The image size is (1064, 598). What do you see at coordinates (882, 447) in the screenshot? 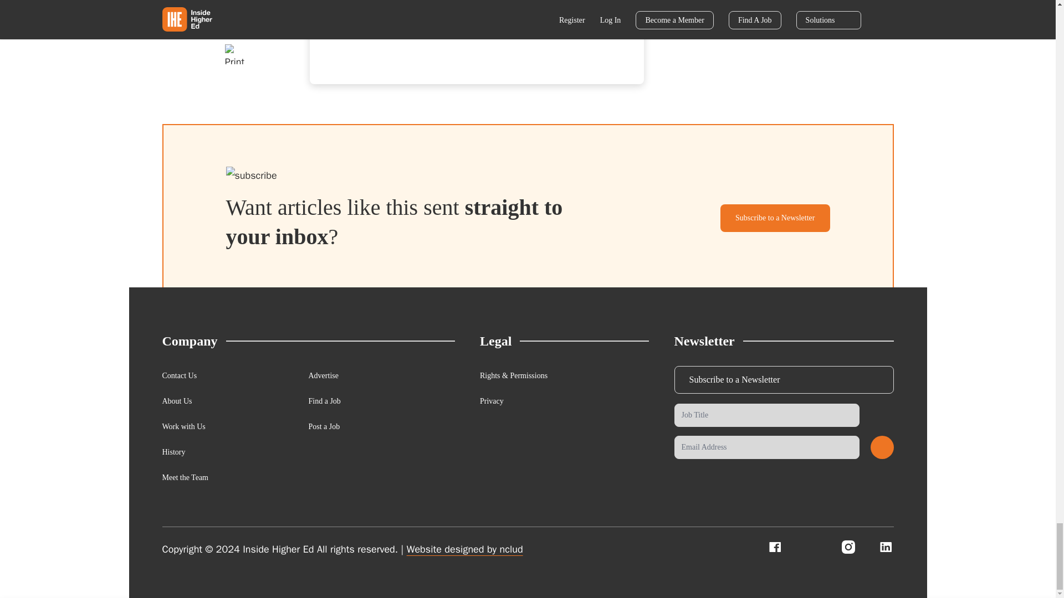
I see `Submit` at bounding box center [882, 447].